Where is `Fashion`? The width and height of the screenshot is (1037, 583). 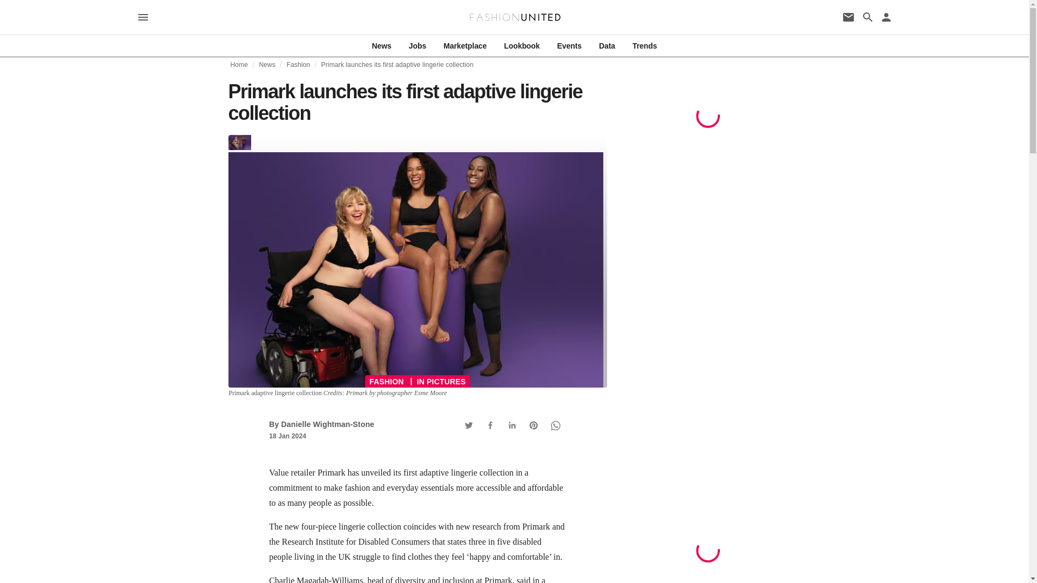
Fashion is located at coordinates (298, 65).